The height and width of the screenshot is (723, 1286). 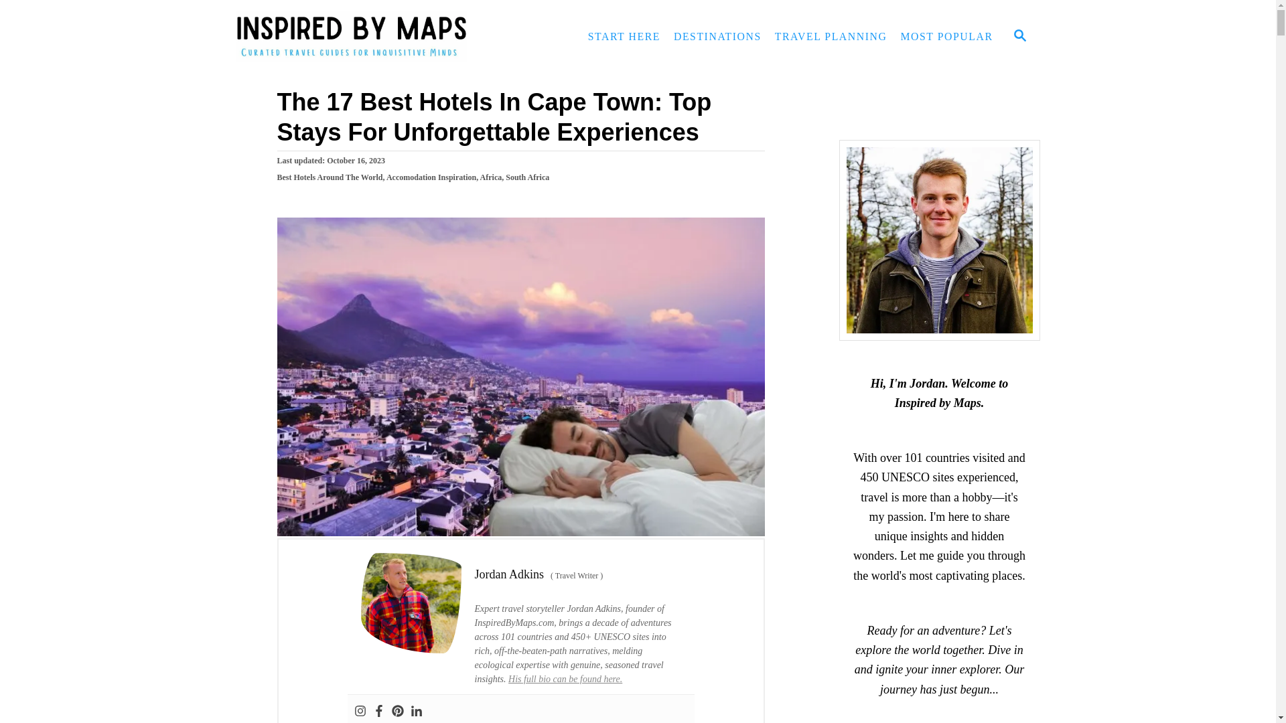 What do you see at coordinates (356, 37) in the screenshot?
I see `Inspired By Maps` at bounding box center [356, 37].